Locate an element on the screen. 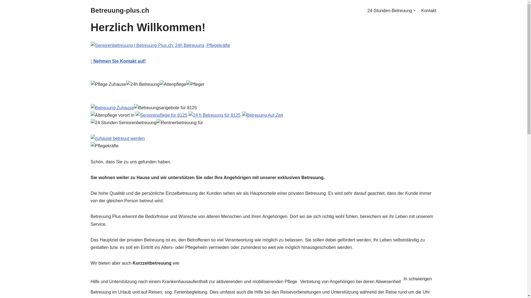  Kontakt is located at coordinates (429, 11).